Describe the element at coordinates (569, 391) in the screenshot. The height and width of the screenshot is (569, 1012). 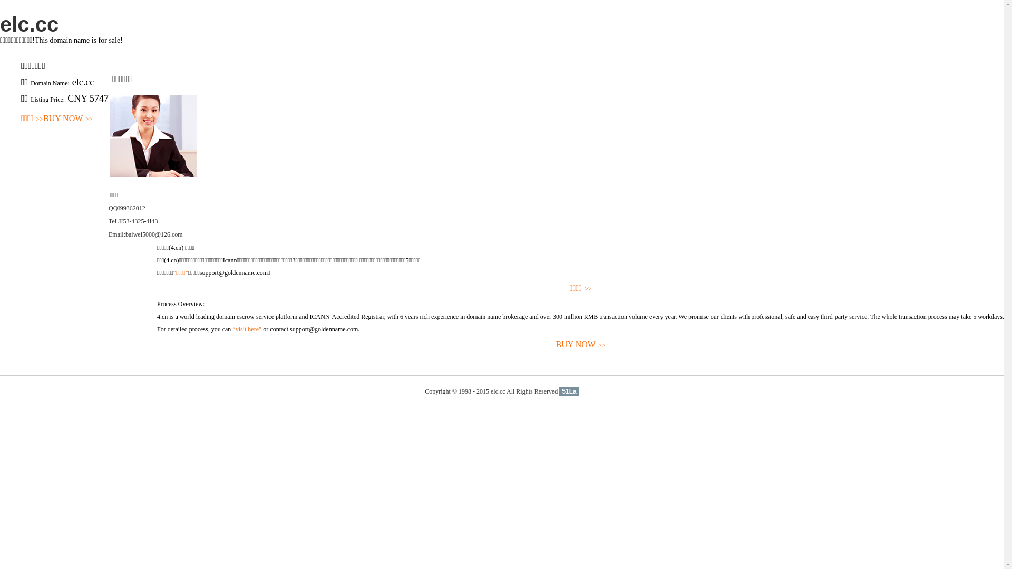
I see `51La` at that location.